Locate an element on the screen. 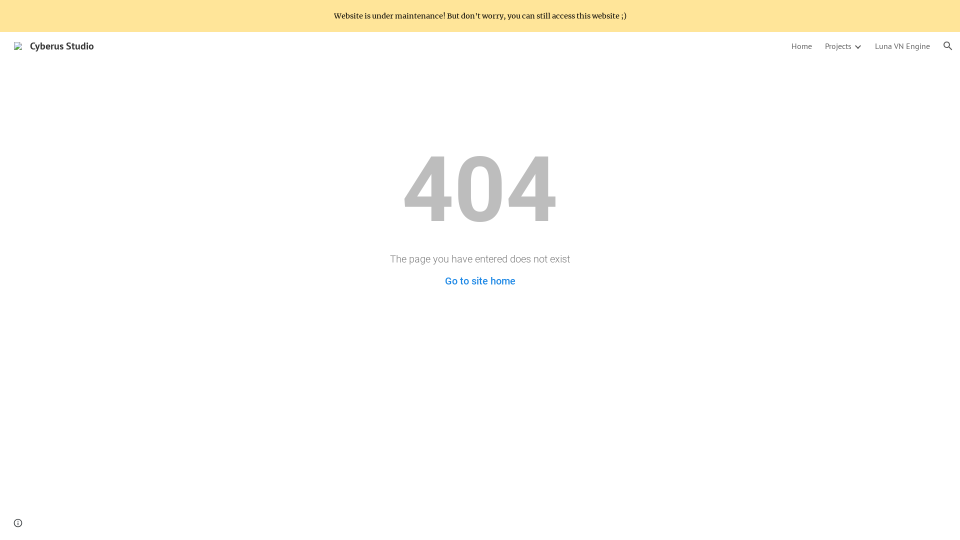  Cyberus Studio is located at coordinates (54, 45).